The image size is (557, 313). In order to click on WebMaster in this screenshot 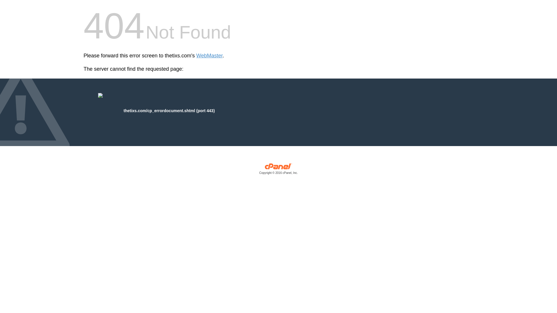, I will do `click(209, 56)`.